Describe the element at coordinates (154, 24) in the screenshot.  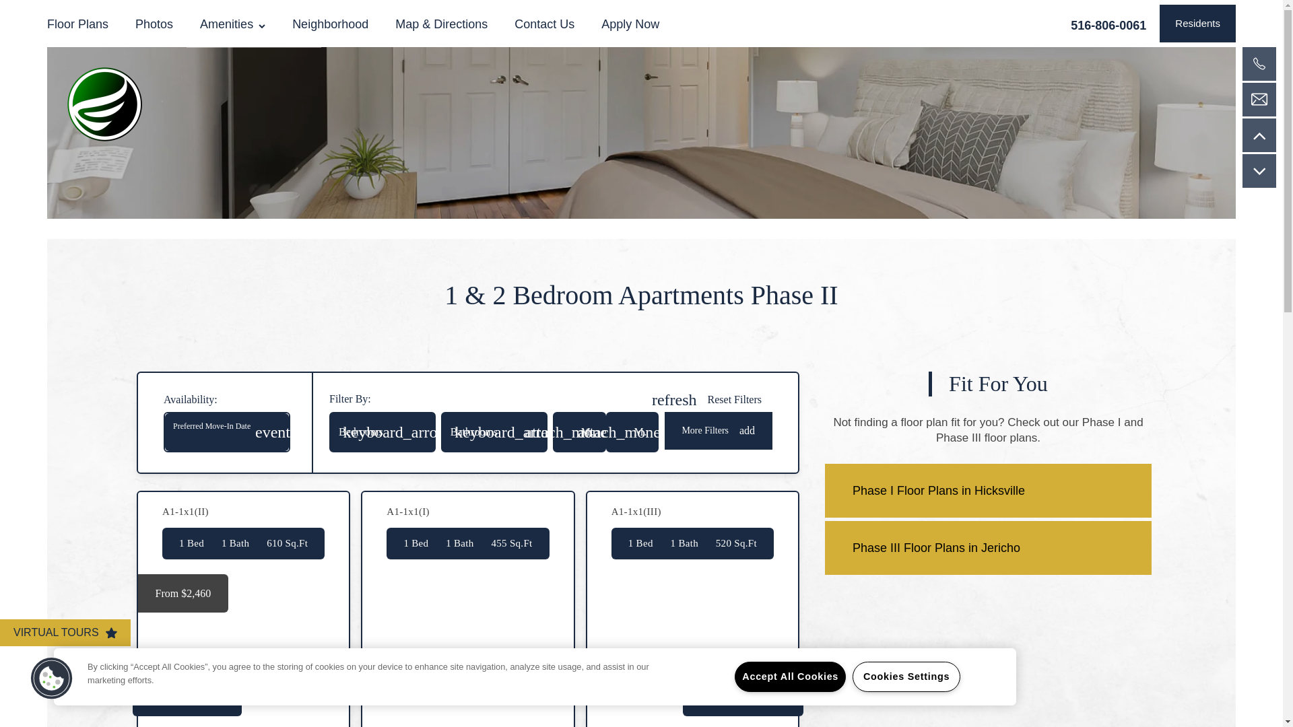
I see `Scroll Up` at that location.